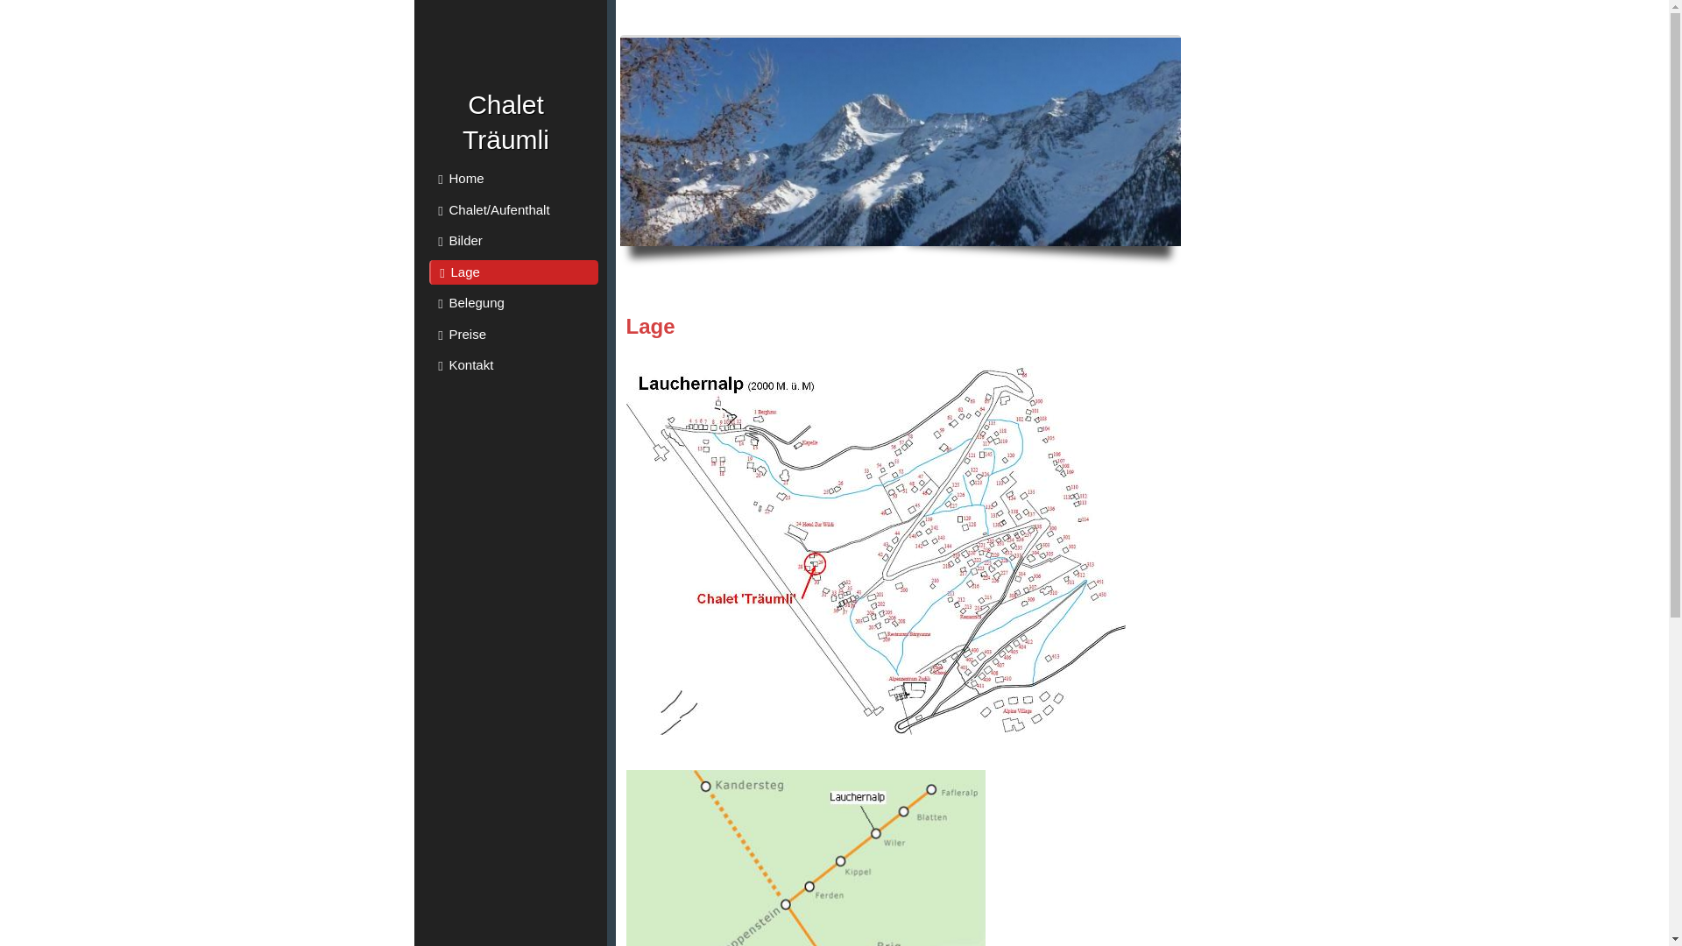  What do you see at coordinates (513, 272) in the screenshot?
I see `Lage` at bounding box center [513, 272].